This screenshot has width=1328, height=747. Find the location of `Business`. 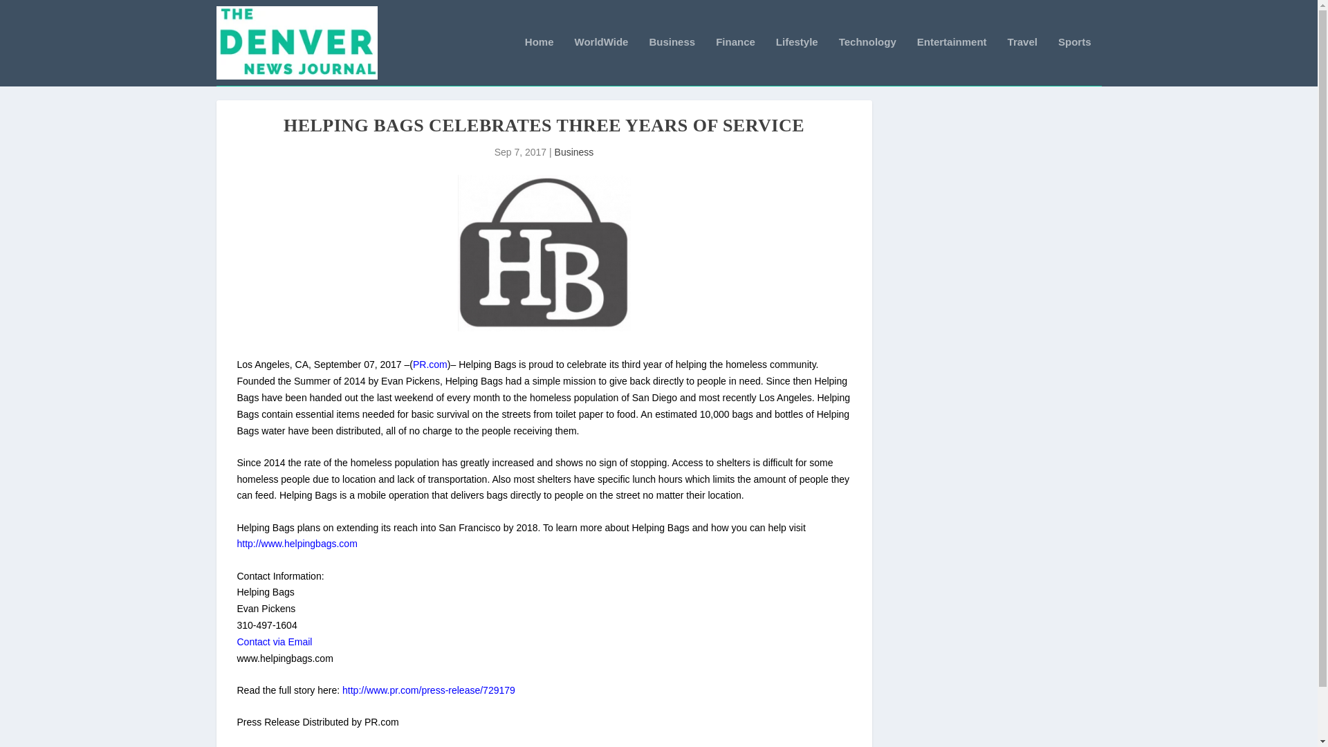

Business is located at coordinates (672, 61).